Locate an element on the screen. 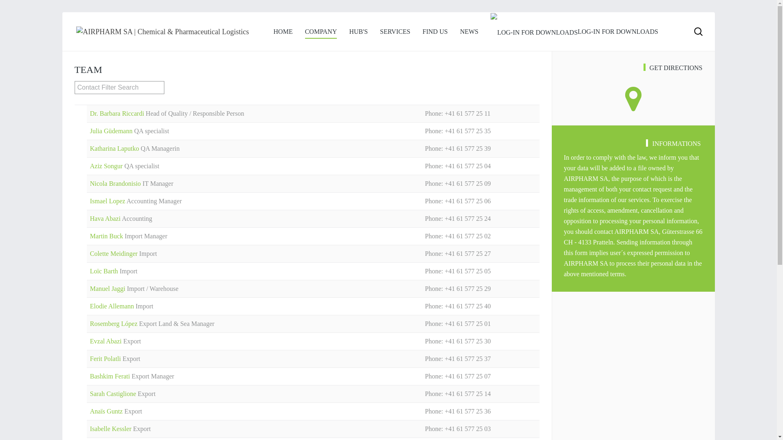  Dr. Barbara Riccardi is located at coordinates (117, 113).